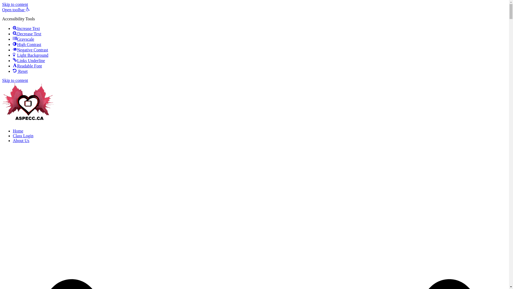 Image resolution: width=513 pixels, height=289 pixels. What do you see at coordinates (29, 60) in the screenshot?
I see `Links UnderlineLinks Underline` at bounding box center [29, 60].